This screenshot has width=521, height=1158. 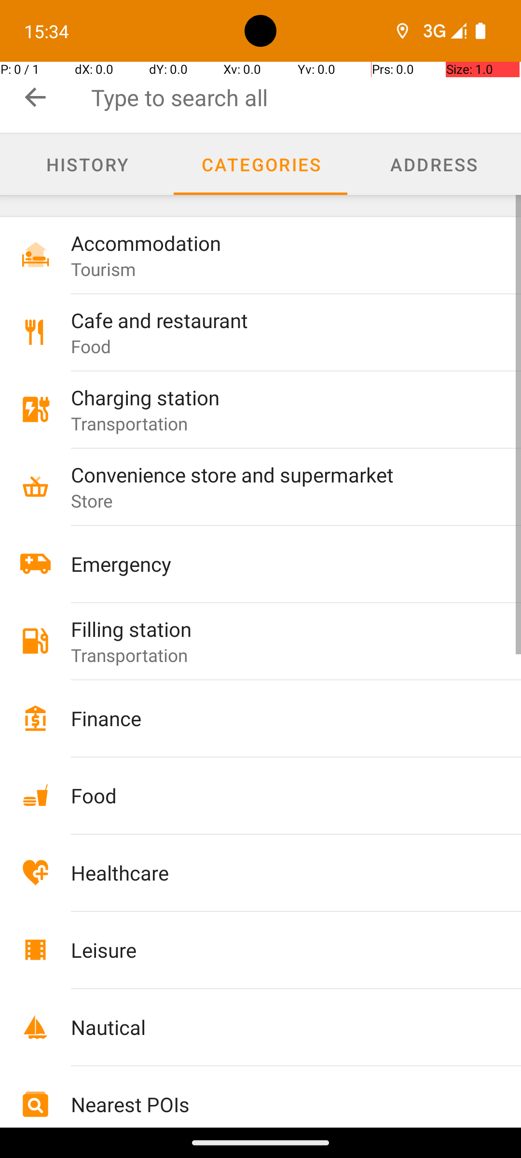 I want to click on CATEGORIES, so click(x=260, y=164).